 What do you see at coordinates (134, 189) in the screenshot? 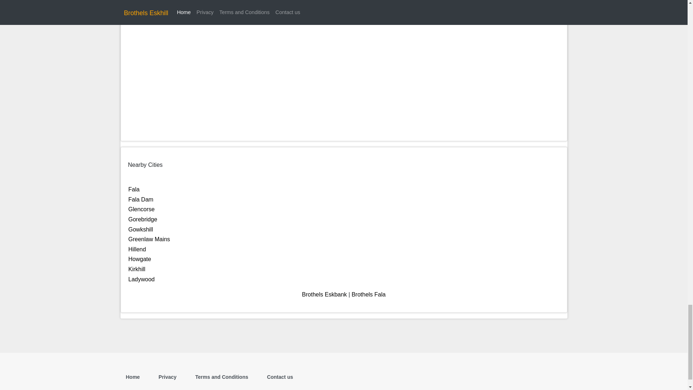
I see `Fala` at bounding box center [134, 189].